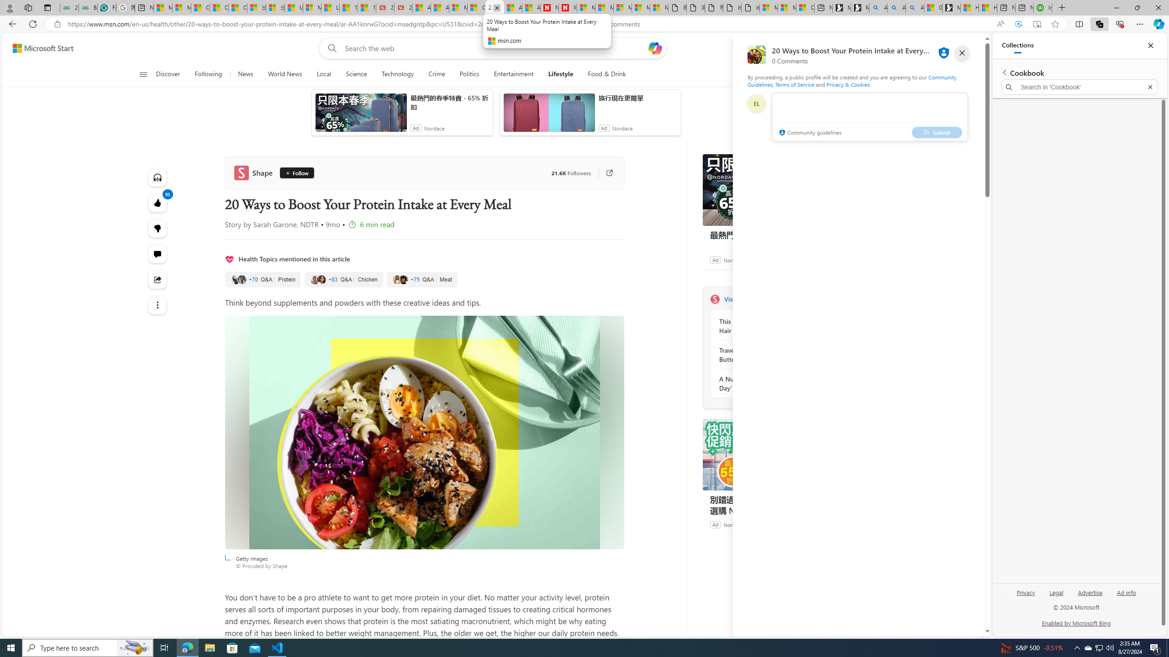  I want to click on Getty Images, so click(424, 433).